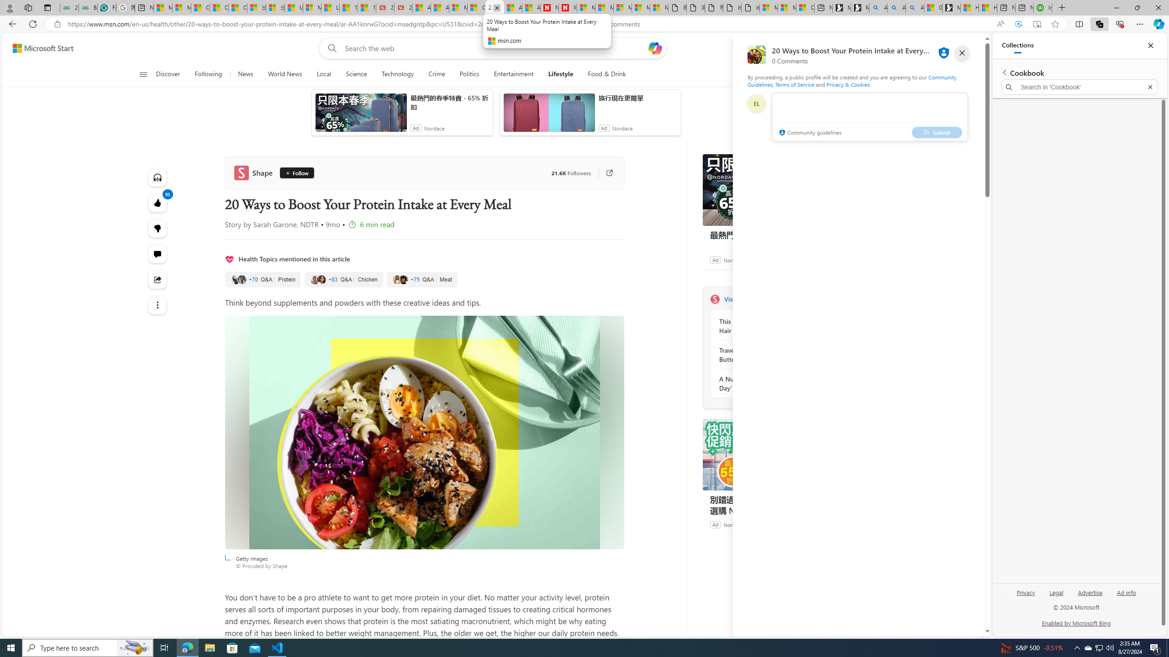  I want to click on Getty Images, so click(424, 433).